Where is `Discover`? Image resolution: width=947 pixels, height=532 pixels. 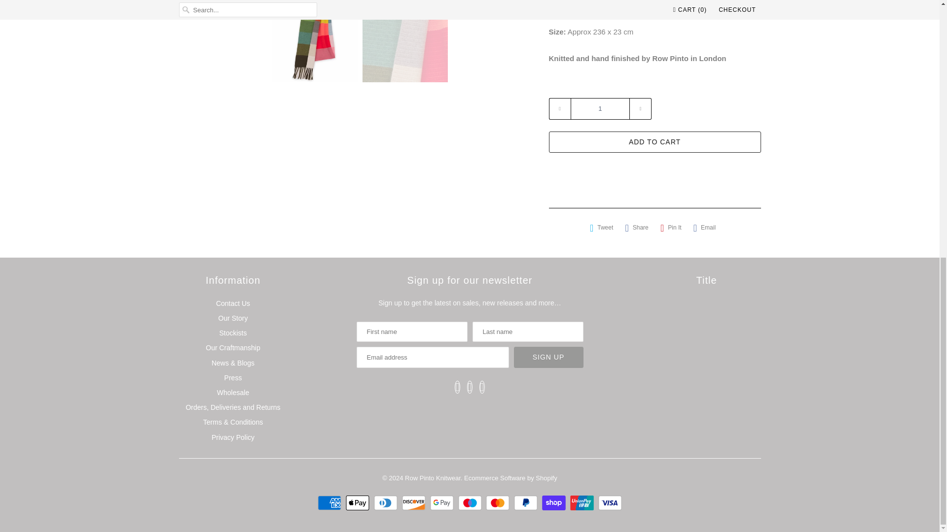
Discover is located at coordinates (414, 502).